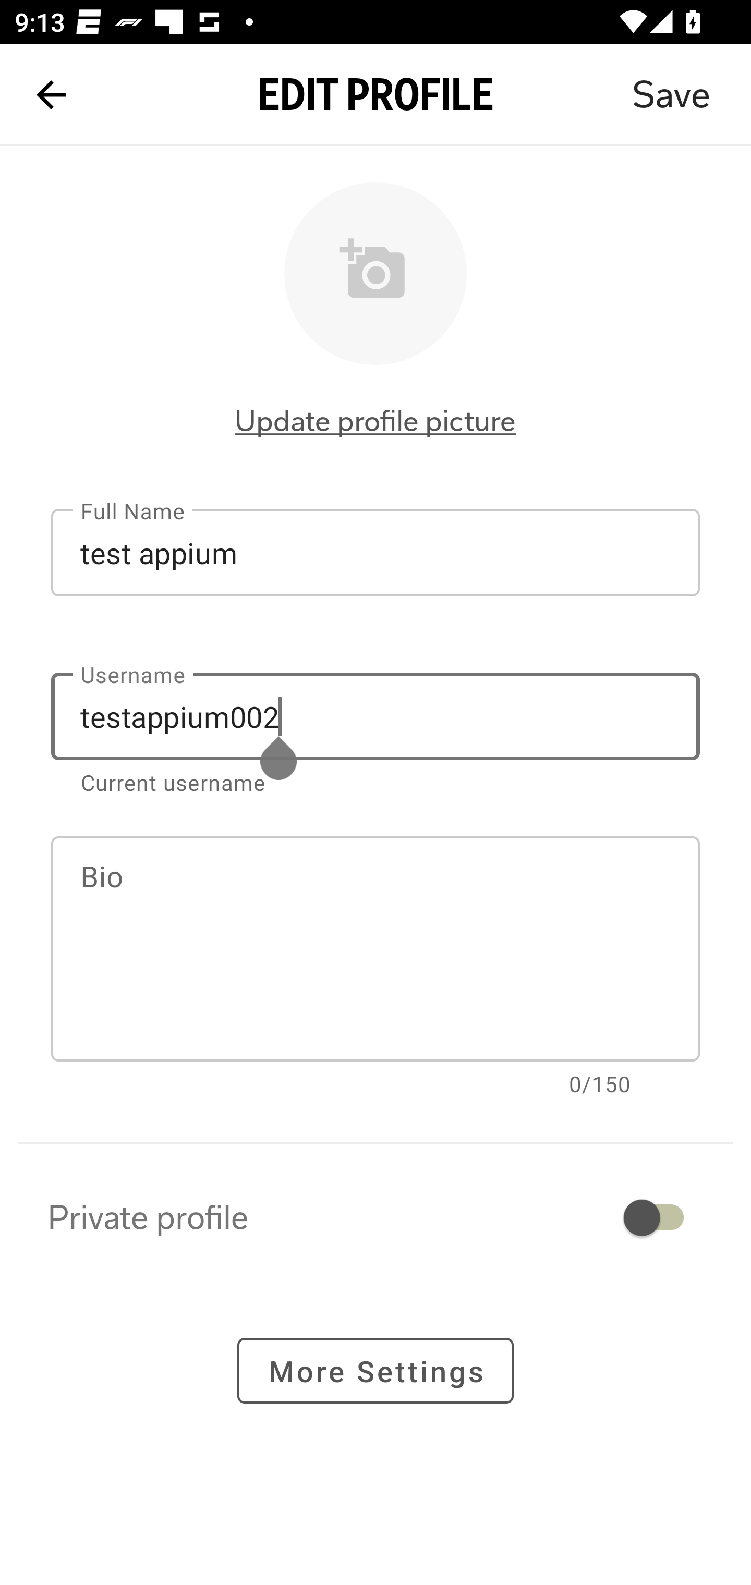  Describe the element at coordinates (375, 716) in the screenshot. I see `testappium002` at that location.